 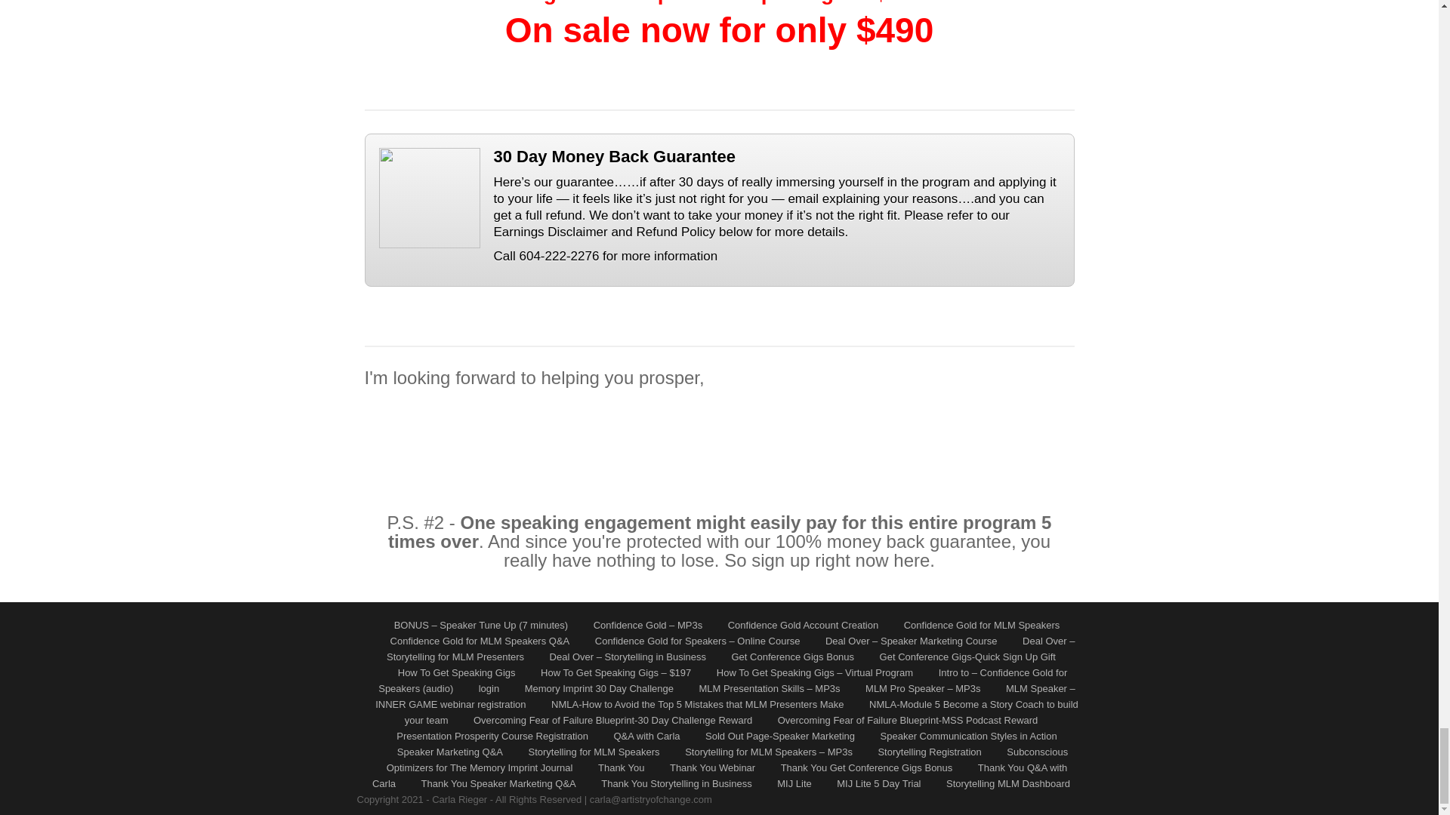 I want to click on Get Conference Gigs Bonus, so click(x=791, y=657).